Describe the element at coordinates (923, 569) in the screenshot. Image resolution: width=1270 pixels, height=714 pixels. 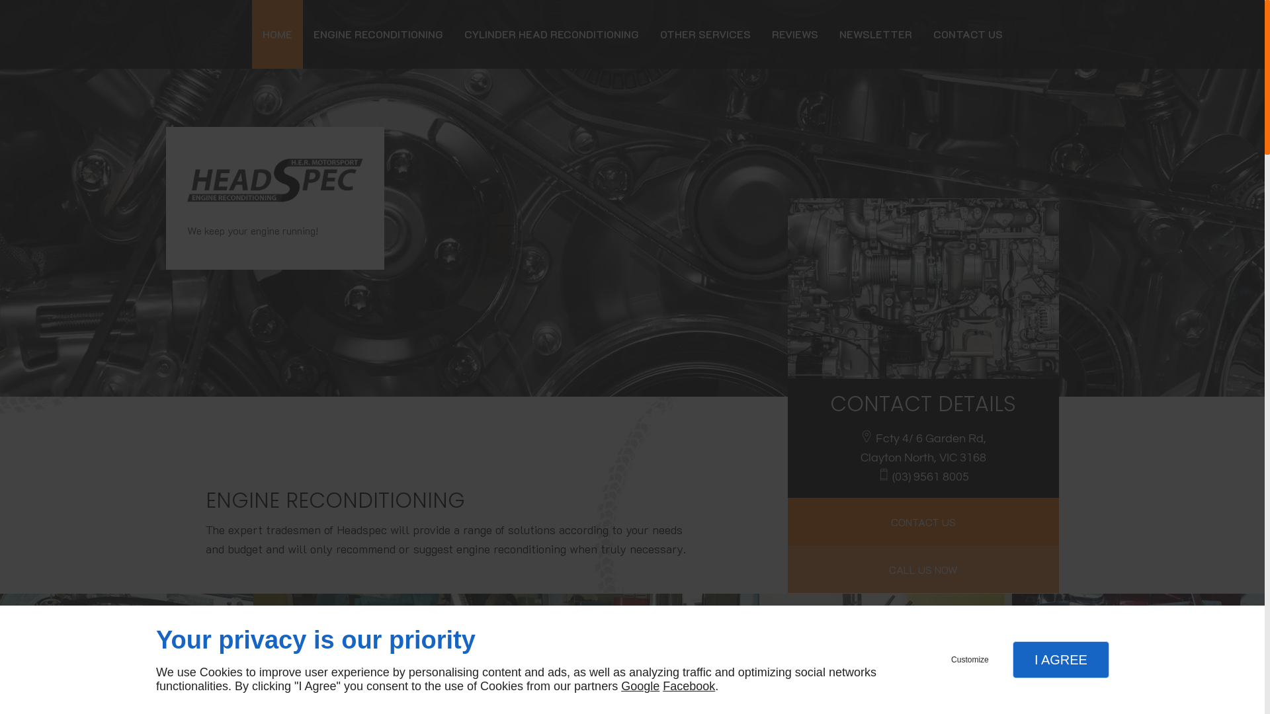
I see `CALL US NOW` at that location.